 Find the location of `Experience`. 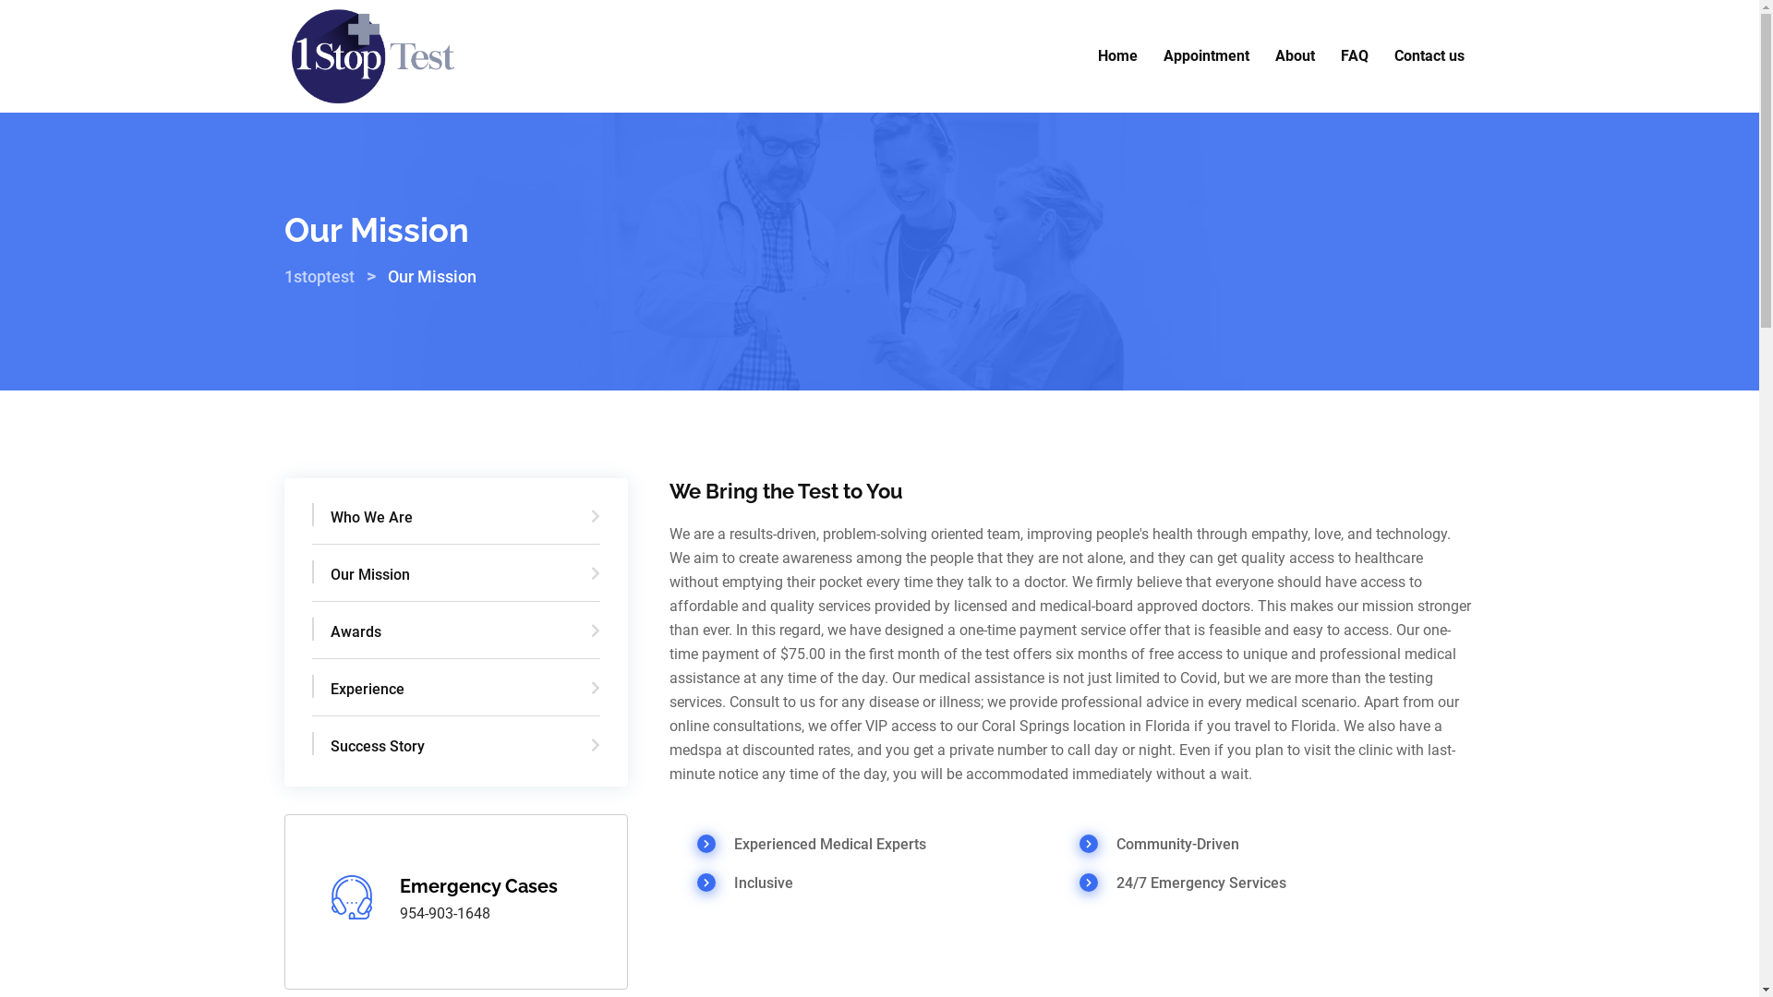

Experience is located at coordinates (456, 697).